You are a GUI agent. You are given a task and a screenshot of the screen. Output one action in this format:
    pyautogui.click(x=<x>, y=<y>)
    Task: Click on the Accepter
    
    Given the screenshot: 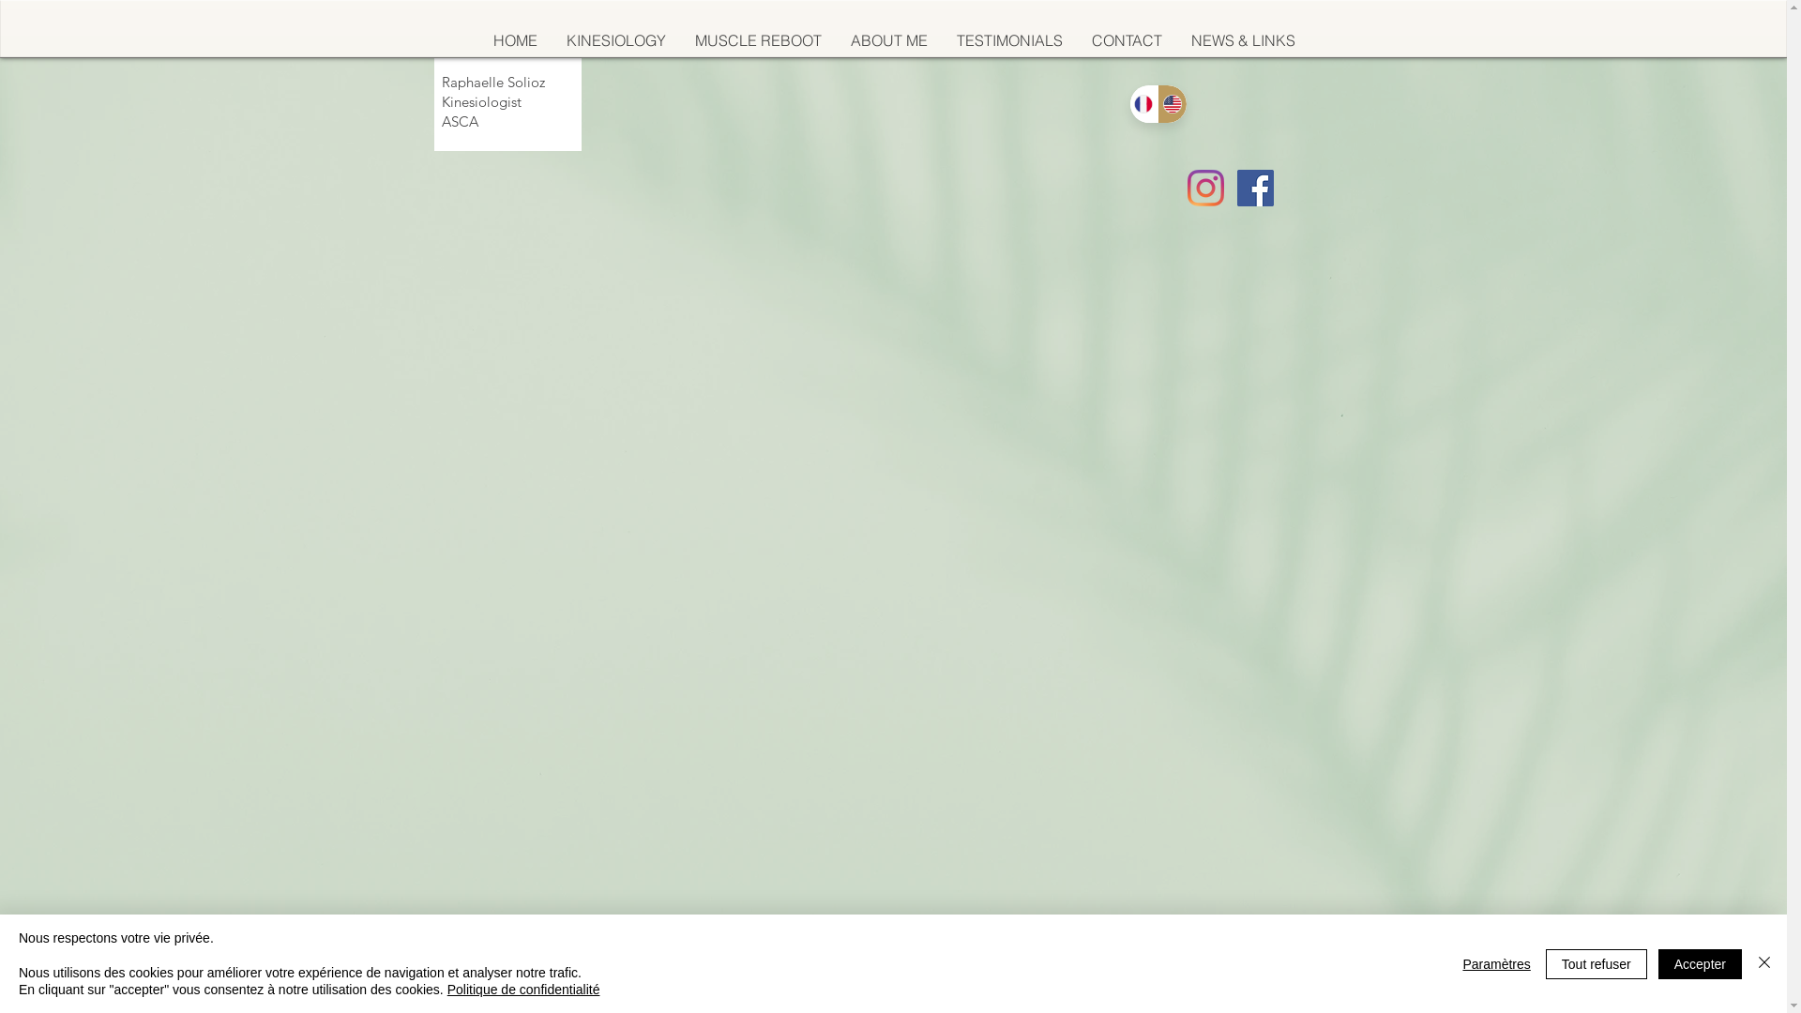 What is the action you would take?
    pyautogui.click(x=1700, y=964)
    